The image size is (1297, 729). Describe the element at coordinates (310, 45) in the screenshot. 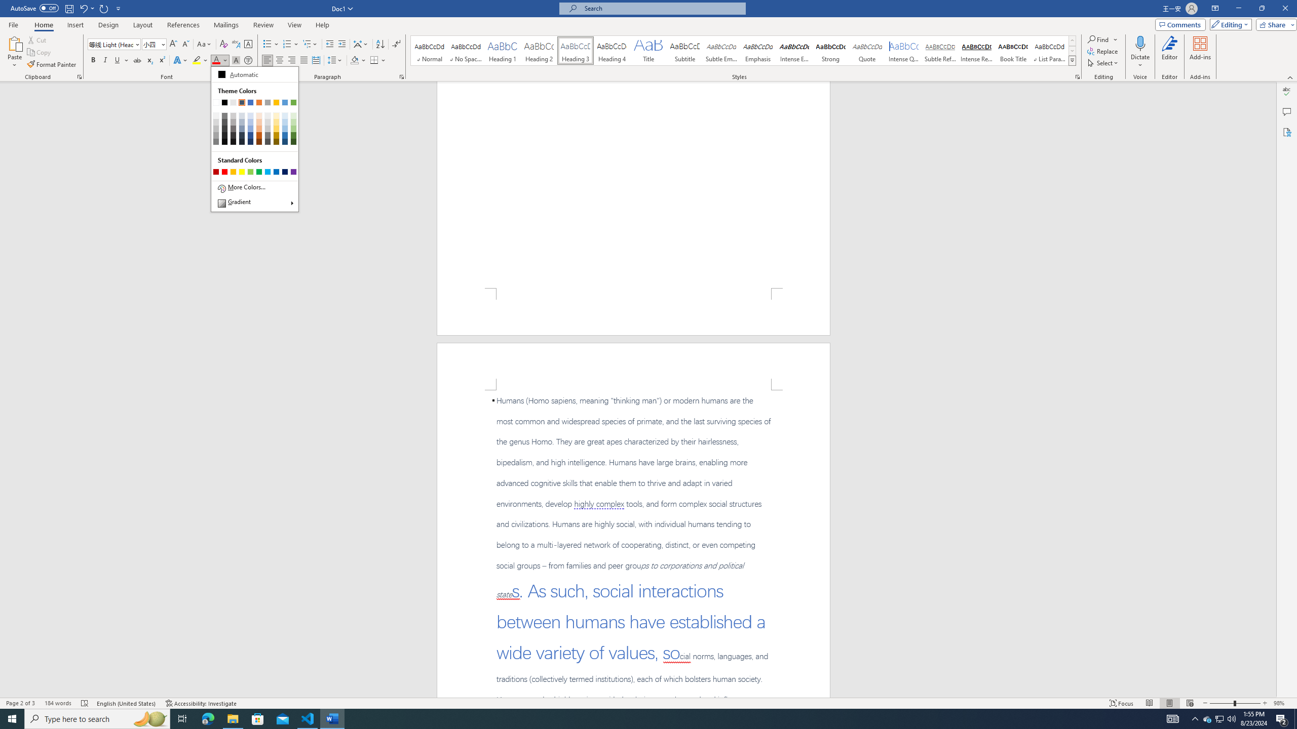

I see `Multilevel List` at that location.